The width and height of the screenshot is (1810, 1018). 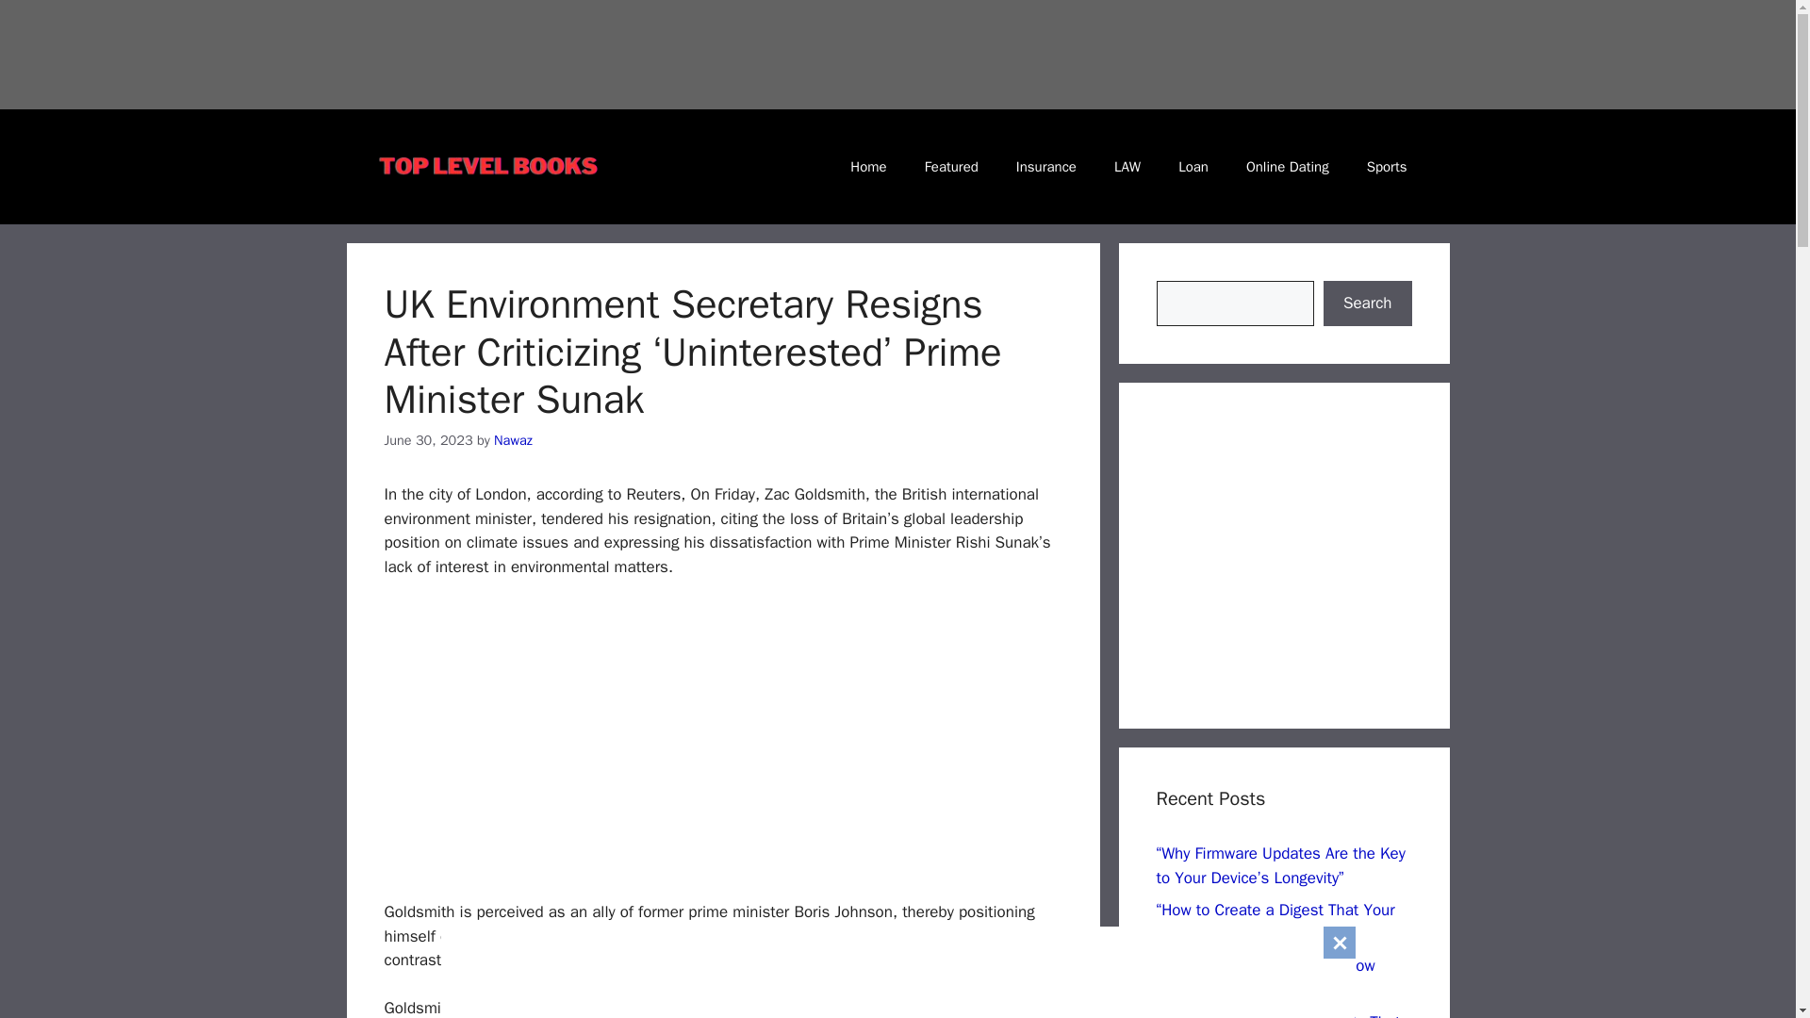 I want to click on Insurance, so click(x=1045, y=166).